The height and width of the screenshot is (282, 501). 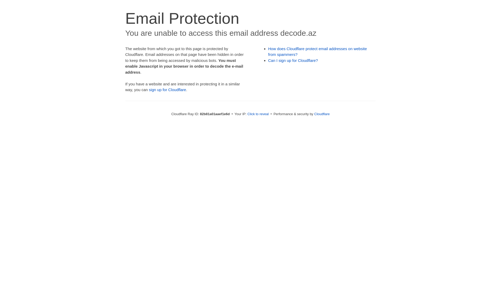 I want to click on Click to reveal, so click(x=258, y=114).